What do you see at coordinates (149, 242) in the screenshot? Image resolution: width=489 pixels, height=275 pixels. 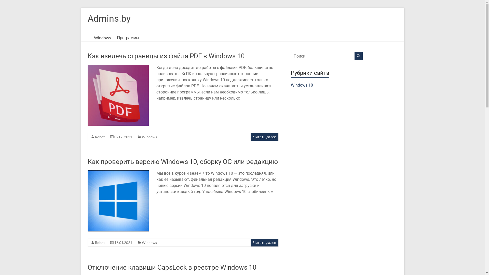 I see `Windows` at bounding box center [149, 242].